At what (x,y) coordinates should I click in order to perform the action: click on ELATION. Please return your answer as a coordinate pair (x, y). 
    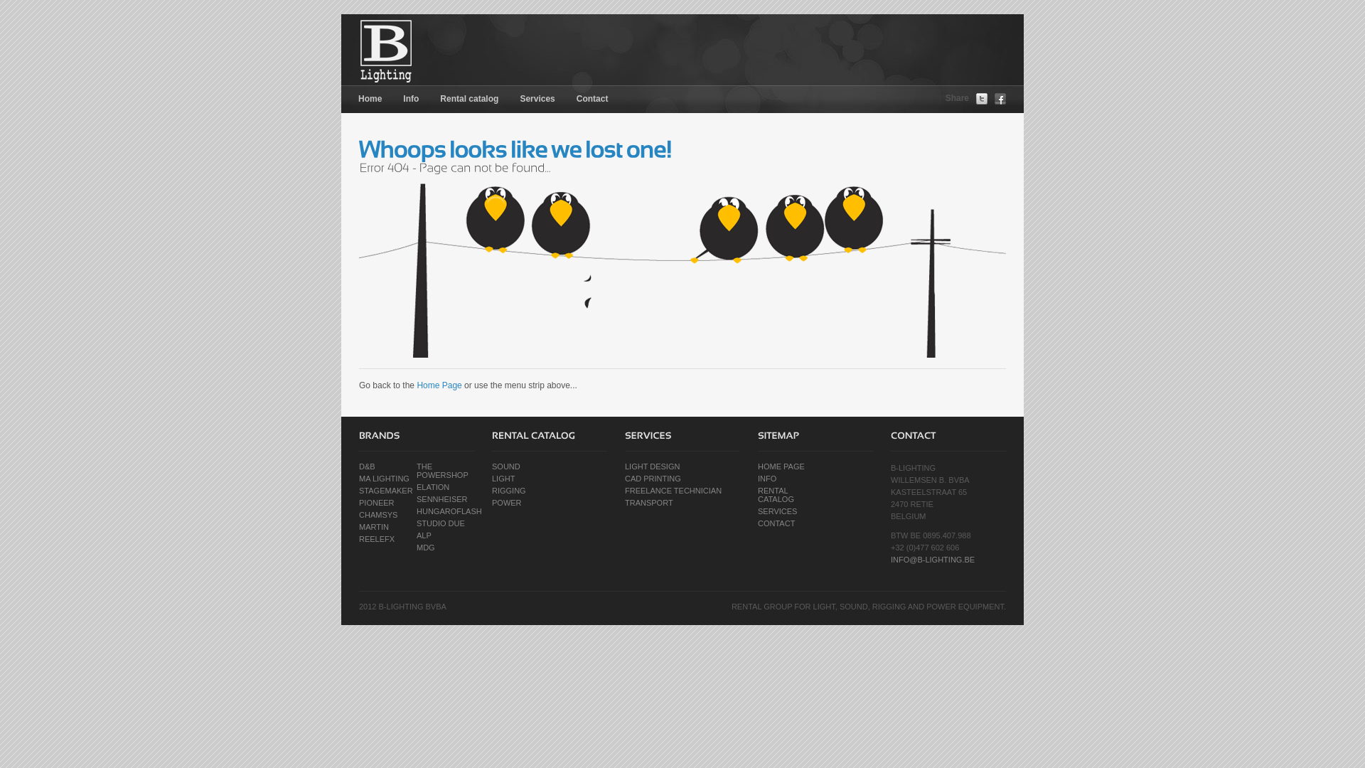
    Looking at the image, I should click on (433, 487).